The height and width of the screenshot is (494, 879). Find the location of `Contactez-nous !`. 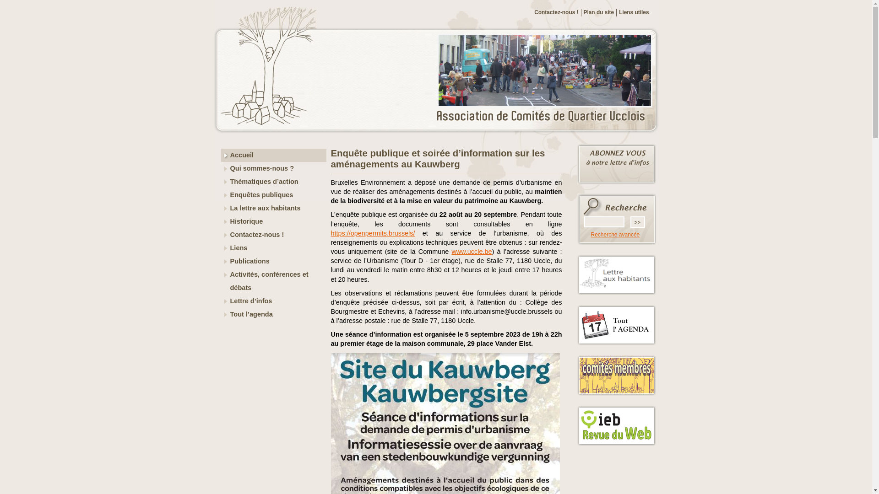

Contactez-nous ! is located at coordinates (556, 12).